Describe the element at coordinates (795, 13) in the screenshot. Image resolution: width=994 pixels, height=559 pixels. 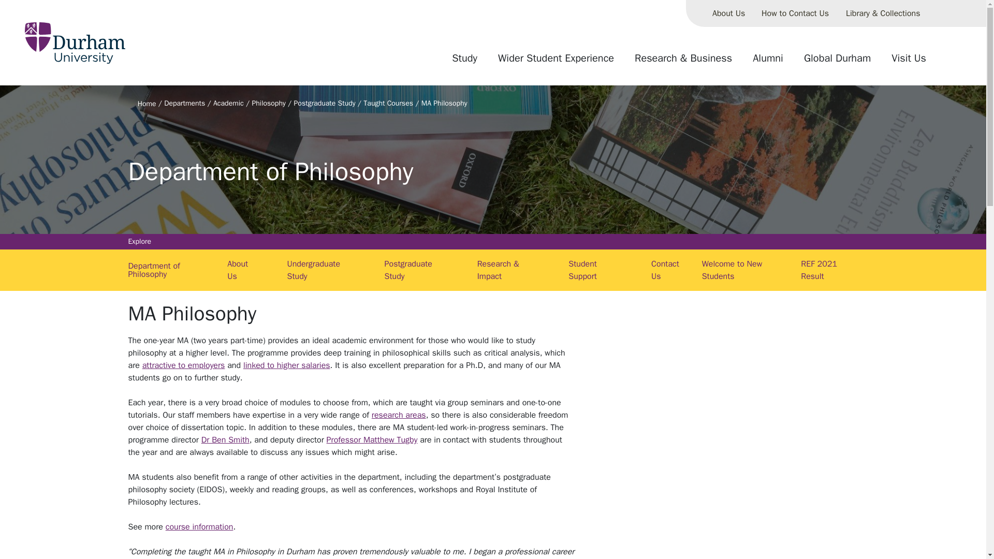
I see `How to Contact Us` at that location.